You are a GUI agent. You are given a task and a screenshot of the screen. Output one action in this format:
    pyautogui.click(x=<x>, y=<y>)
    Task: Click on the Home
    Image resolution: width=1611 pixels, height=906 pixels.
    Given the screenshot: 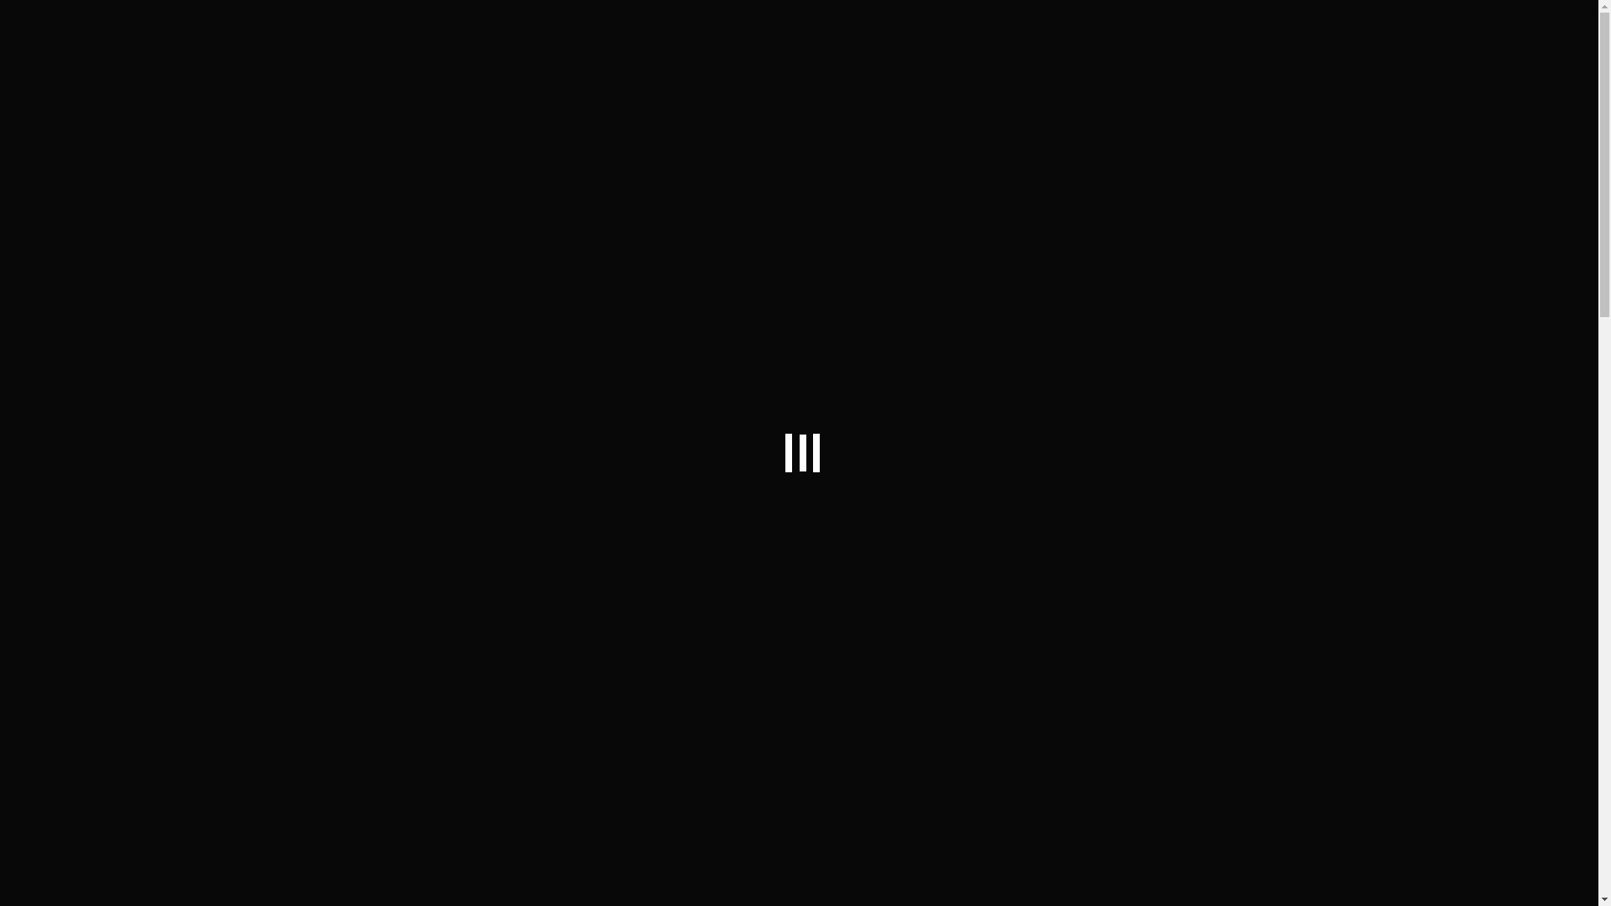 What is the action you would take?
    pyautogui.click(x=324, y=55)
    